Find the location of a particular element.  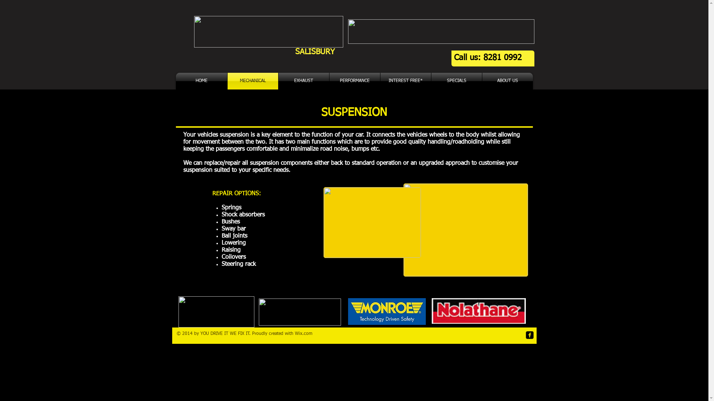

PERFORMANCE is located at coordinates (355, 81).